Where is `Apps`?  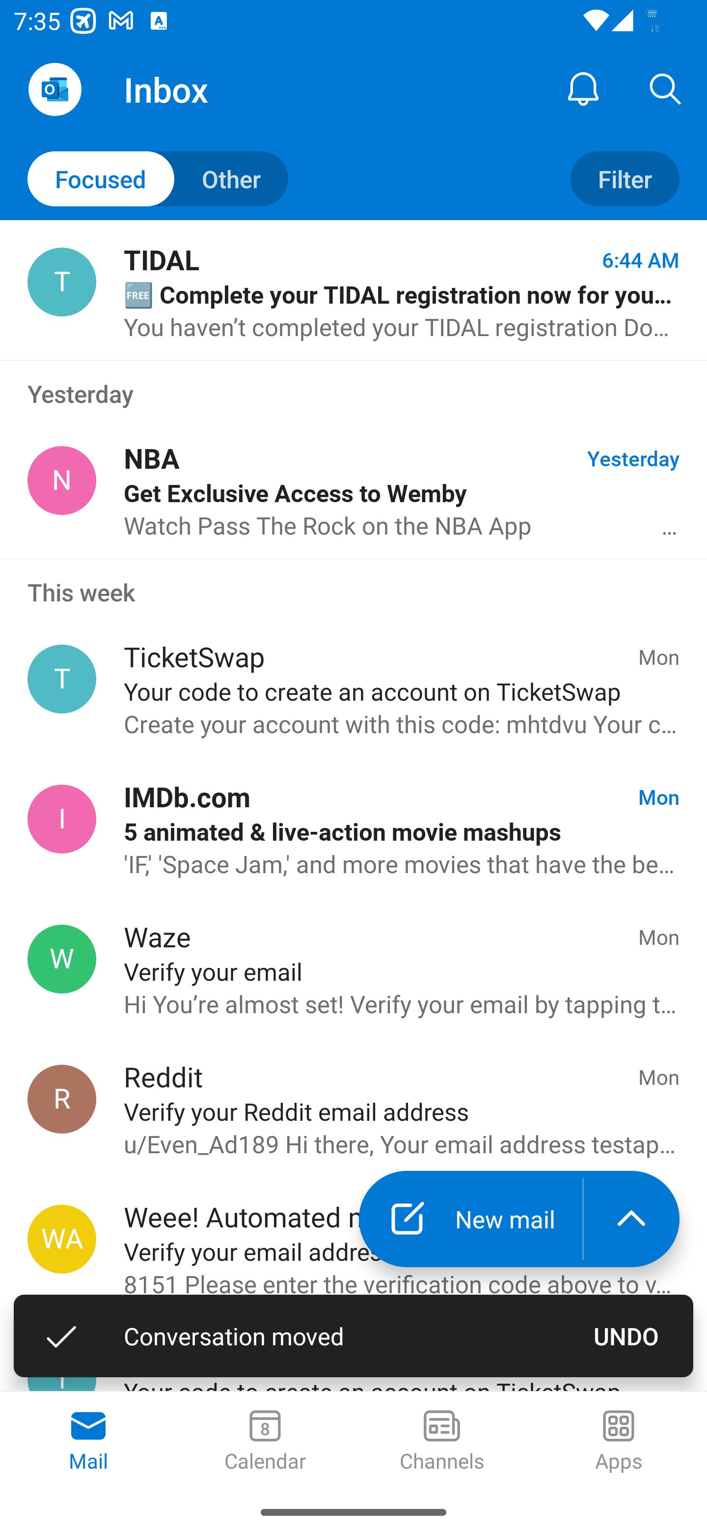 Apps is located at coordinates (619, 1442).